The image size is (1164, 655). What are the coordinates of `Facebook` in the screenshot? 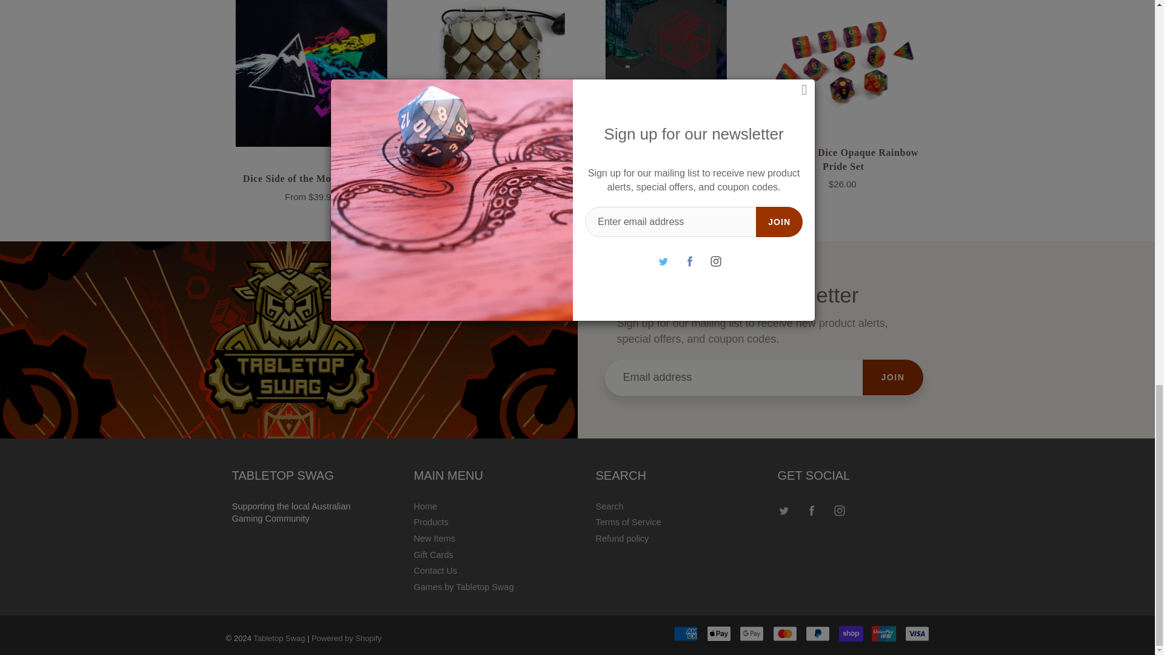 It's located at (812, 510).